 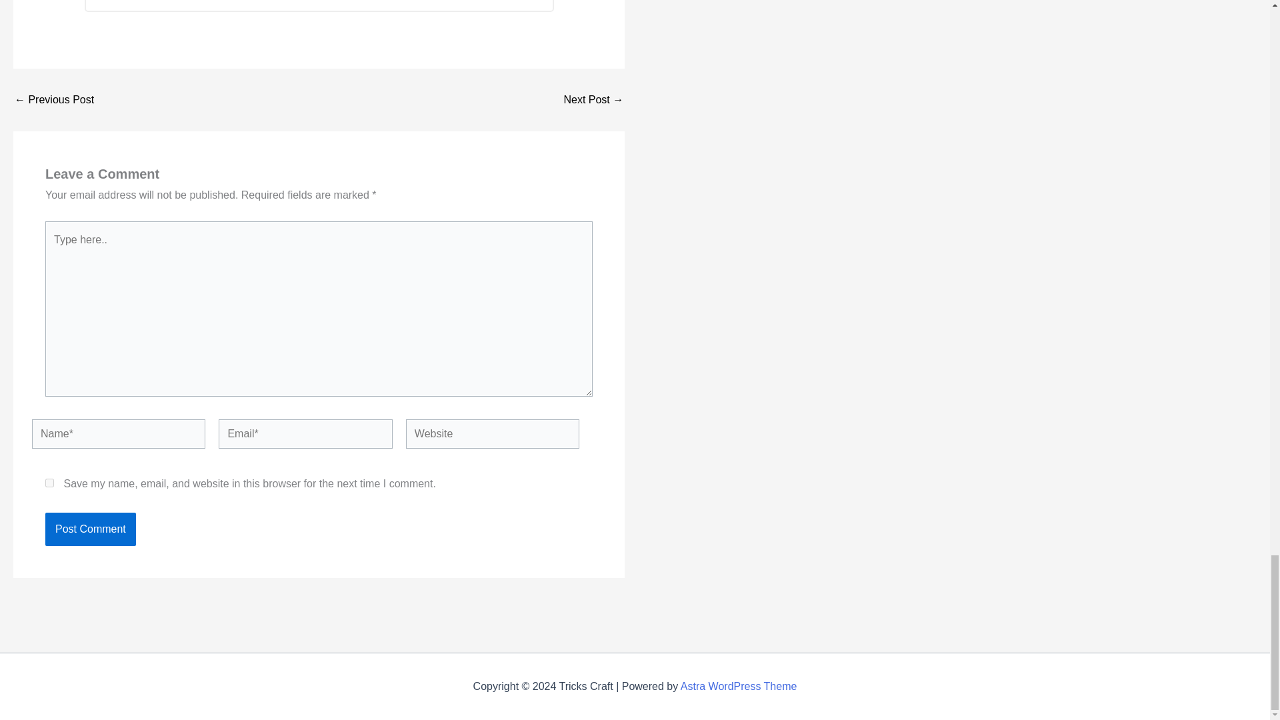 What do you see at coordinates (53, 99) in the screenshot?
I see `How to disenchant in minecraft` at bounding box center [53, 99].